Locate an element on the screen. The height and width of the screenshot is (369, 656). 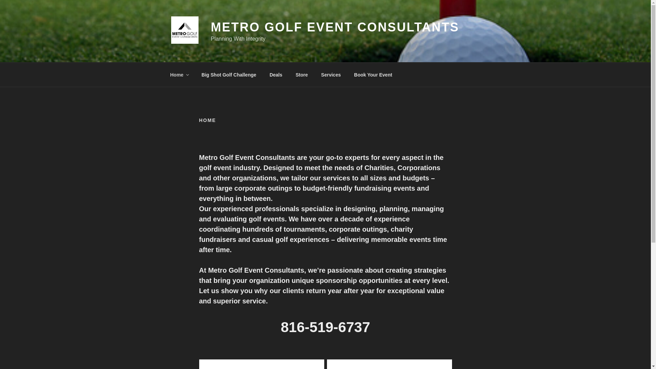
Deals is located at coordinates (275, 74).